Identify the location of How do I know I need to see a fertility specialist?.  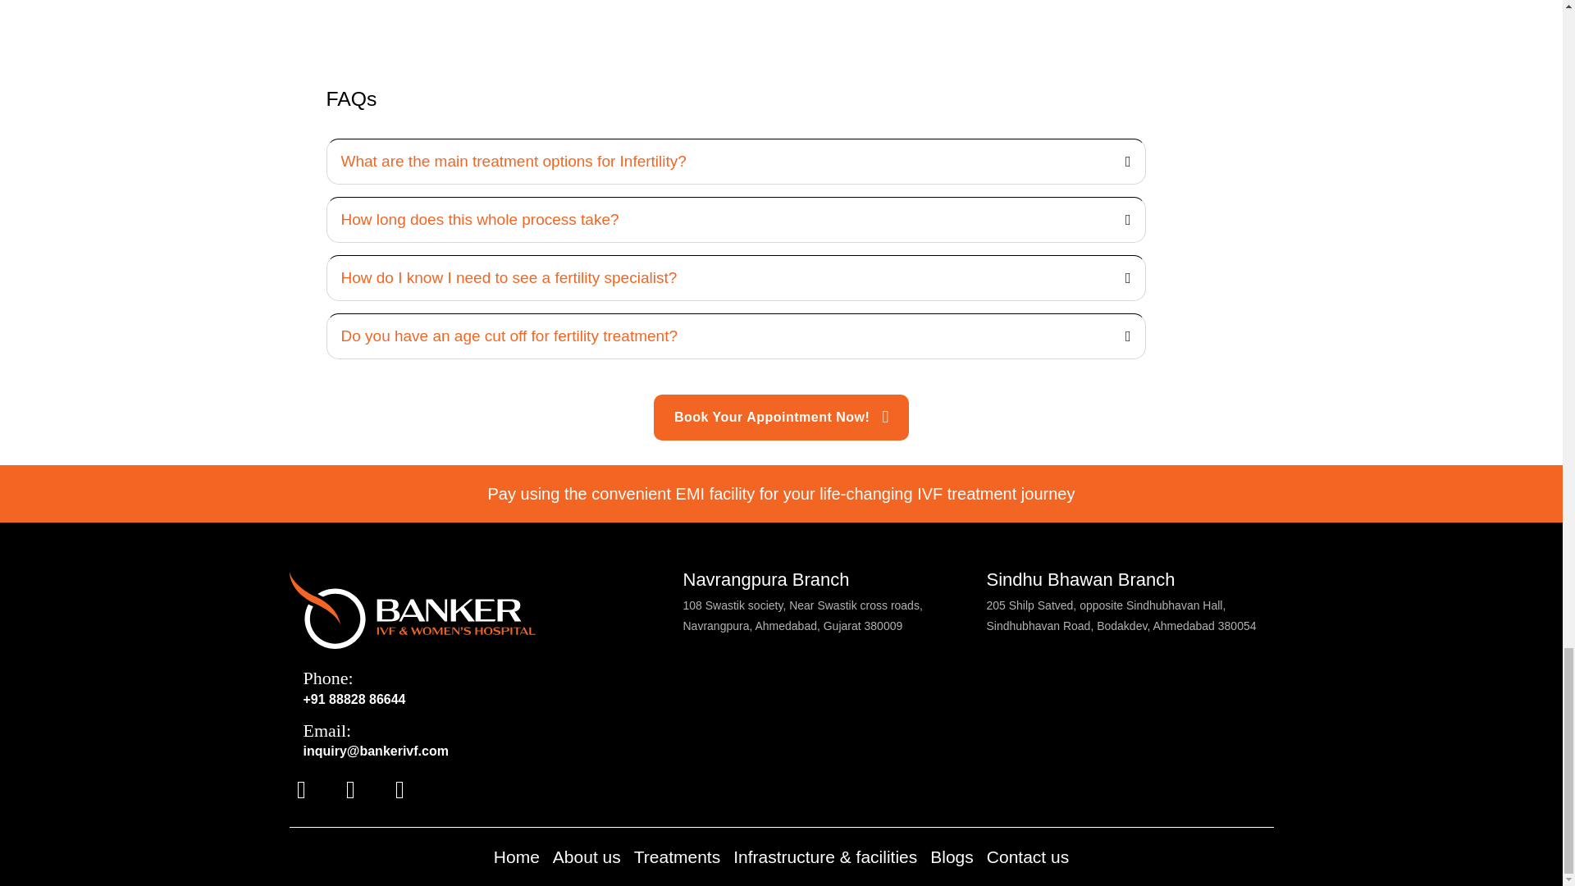
(509, 277).